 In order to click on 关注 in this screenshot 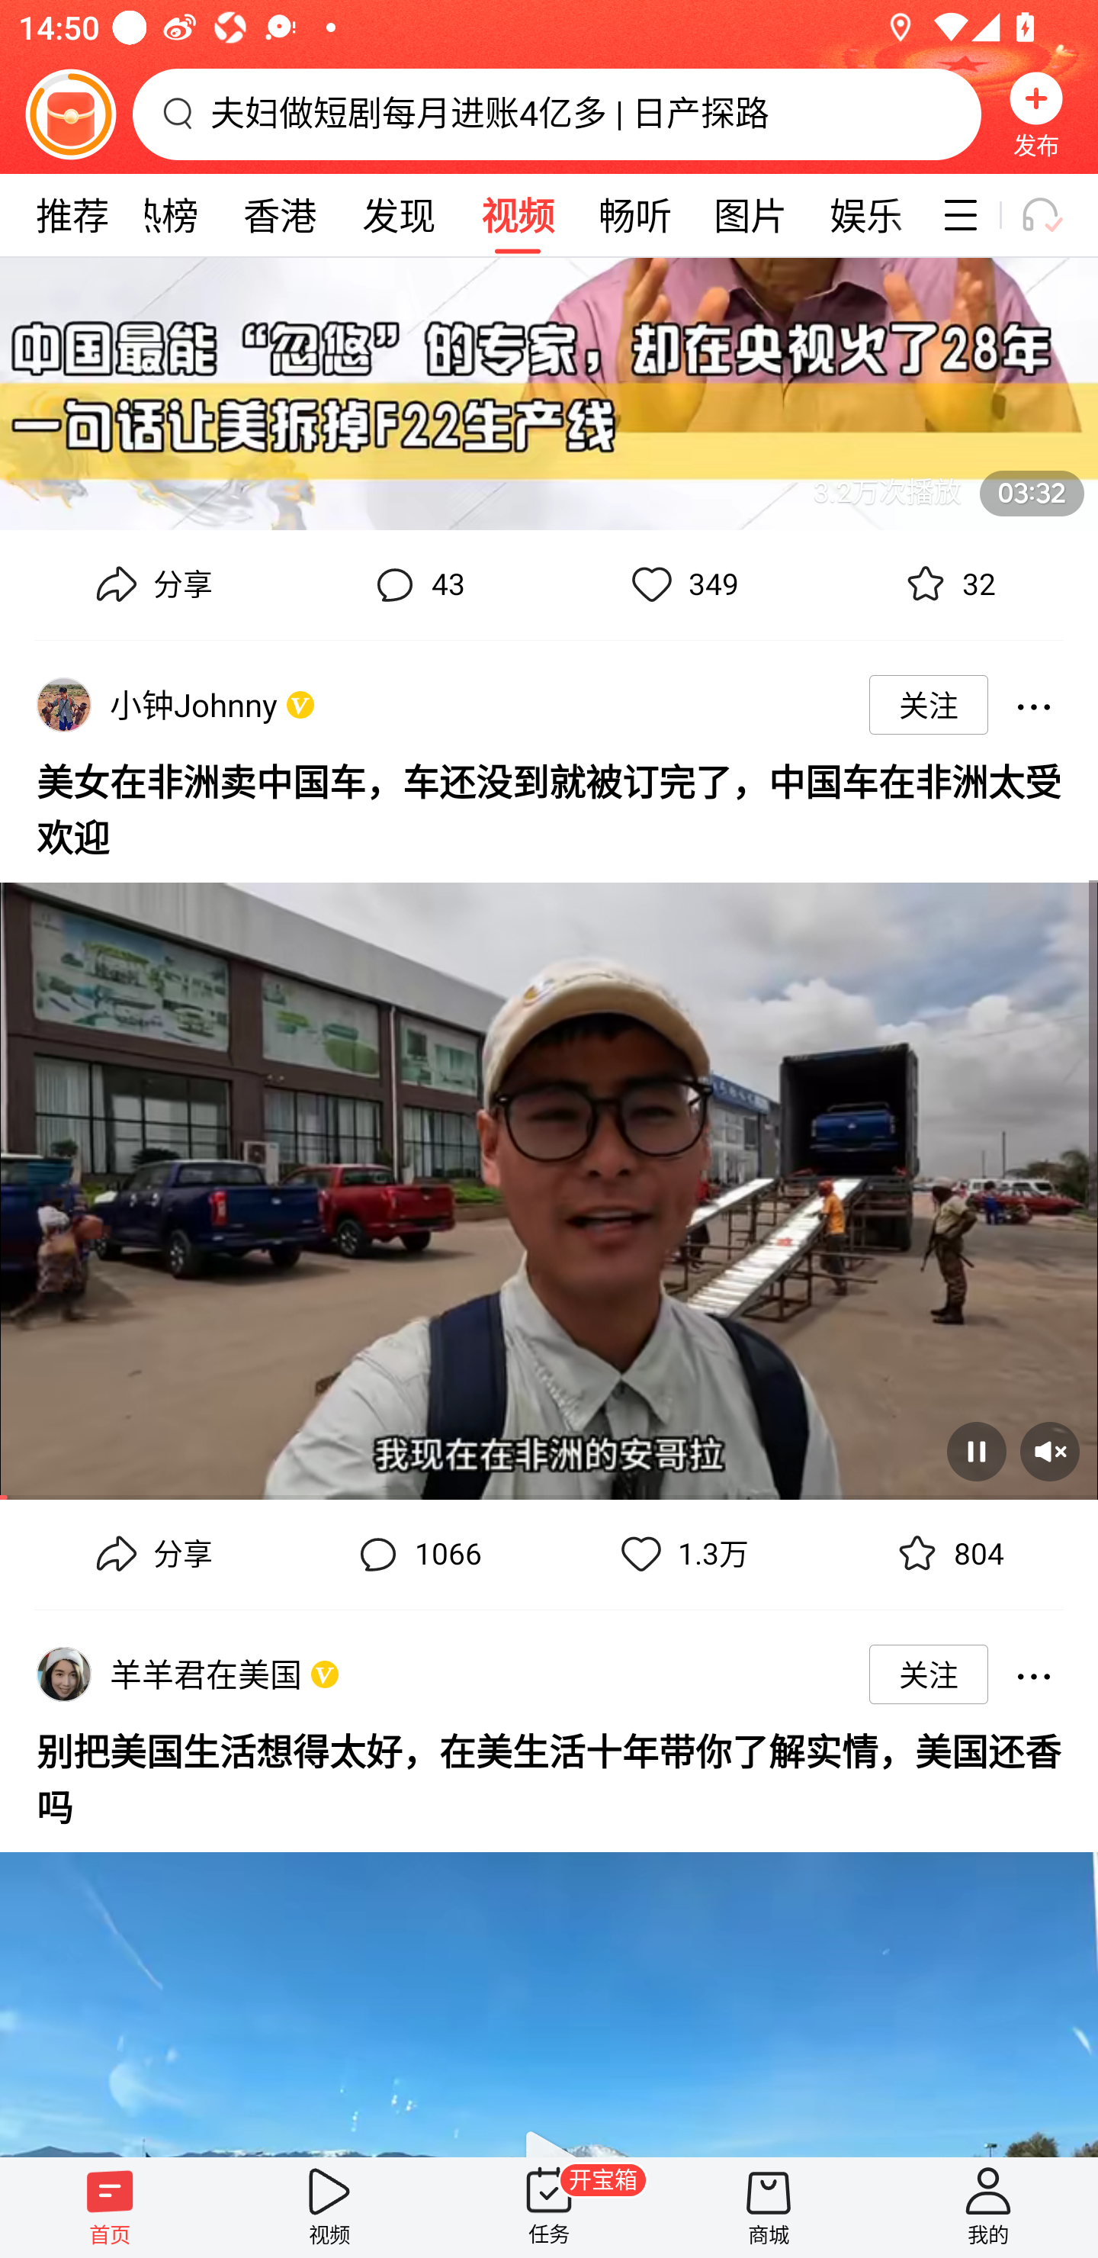, I will do `click(929, 704)`.